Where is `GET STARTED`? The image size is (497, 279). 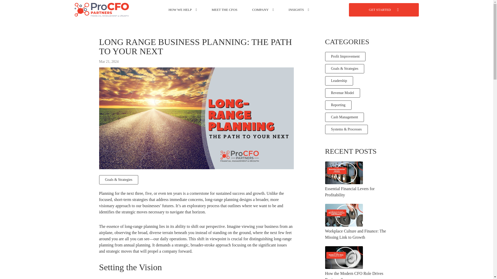
GET STARTED is located at coordinates (384, 10).